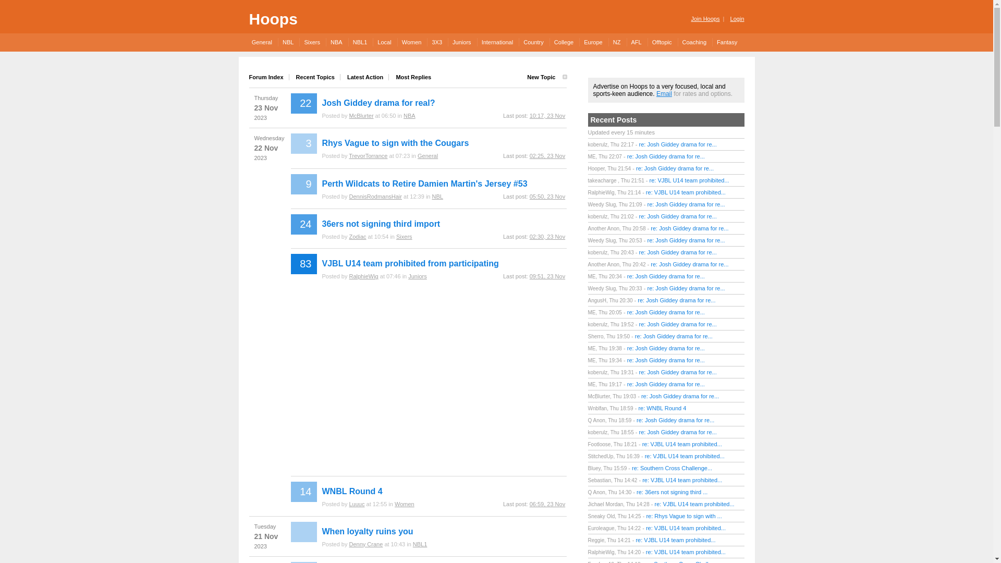  What do you see at coordinates (316, 77) in the screenshot?
I see `Recent Topics` at bounding box center [316, 77].